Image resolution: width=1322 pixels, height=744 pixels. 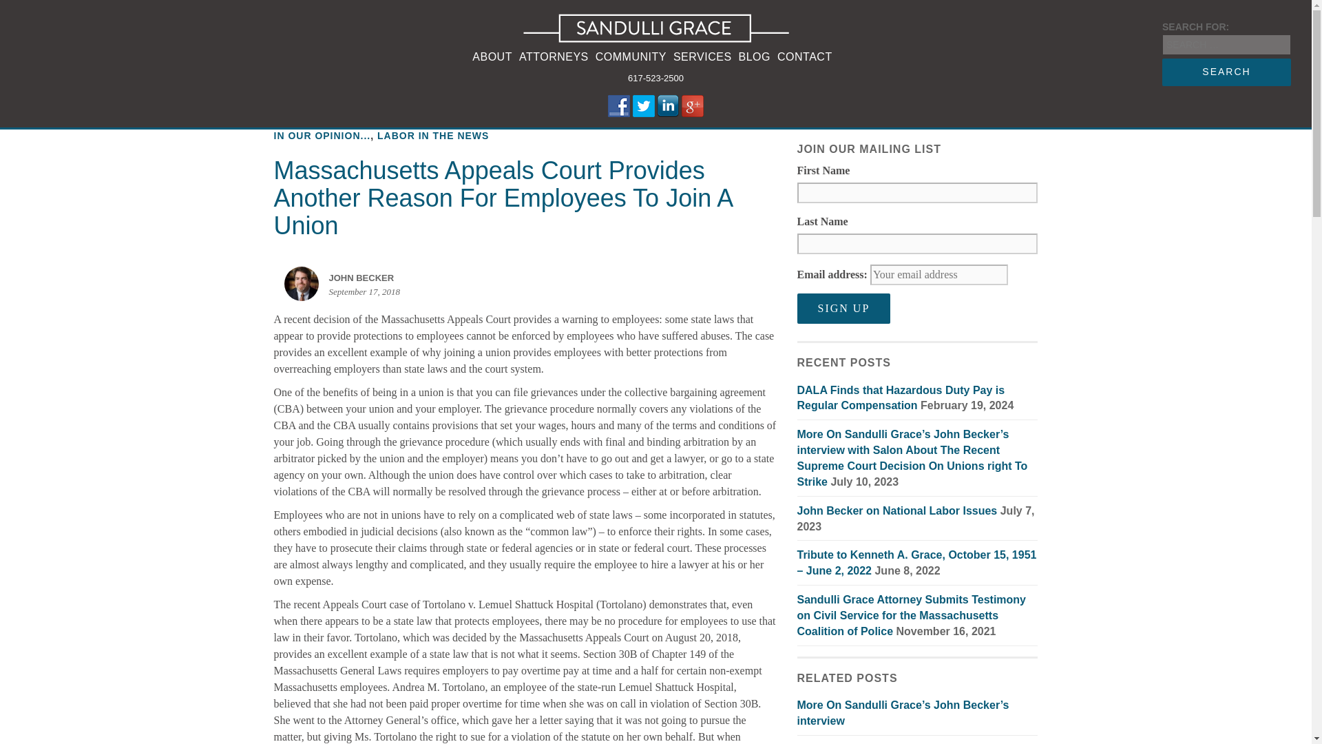 I want to click on SERVICES, so click(x=702, y=58).